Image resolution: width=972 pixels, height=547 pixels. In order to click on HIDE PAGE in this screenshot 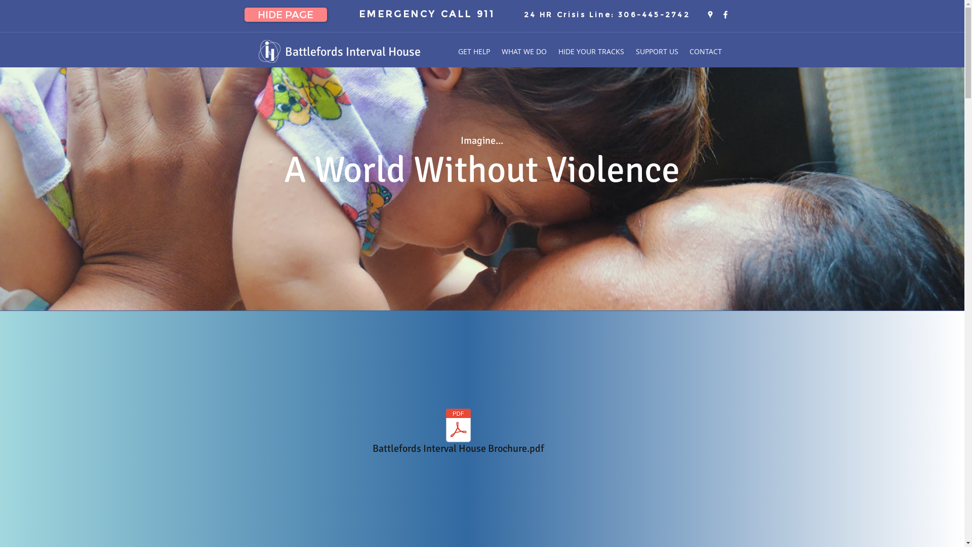, I will do `click(286, 15)`.